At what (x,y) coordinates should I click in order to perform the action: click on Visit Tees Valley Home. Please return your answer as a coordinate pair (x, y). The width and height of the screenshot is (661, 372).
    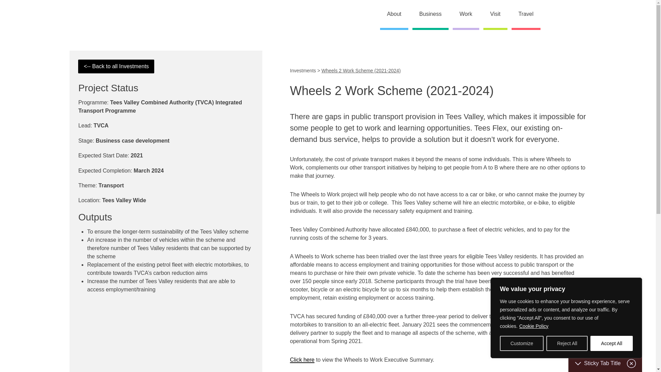
    Looking at the image, I should click on (105, 14).